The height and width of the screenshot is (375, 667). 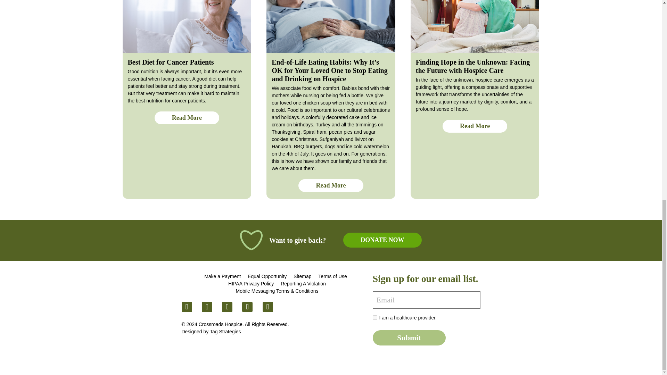 What do you see at coordinates (374, 317) in the screenshot?
I see `true` at bounding box center [374, 317].